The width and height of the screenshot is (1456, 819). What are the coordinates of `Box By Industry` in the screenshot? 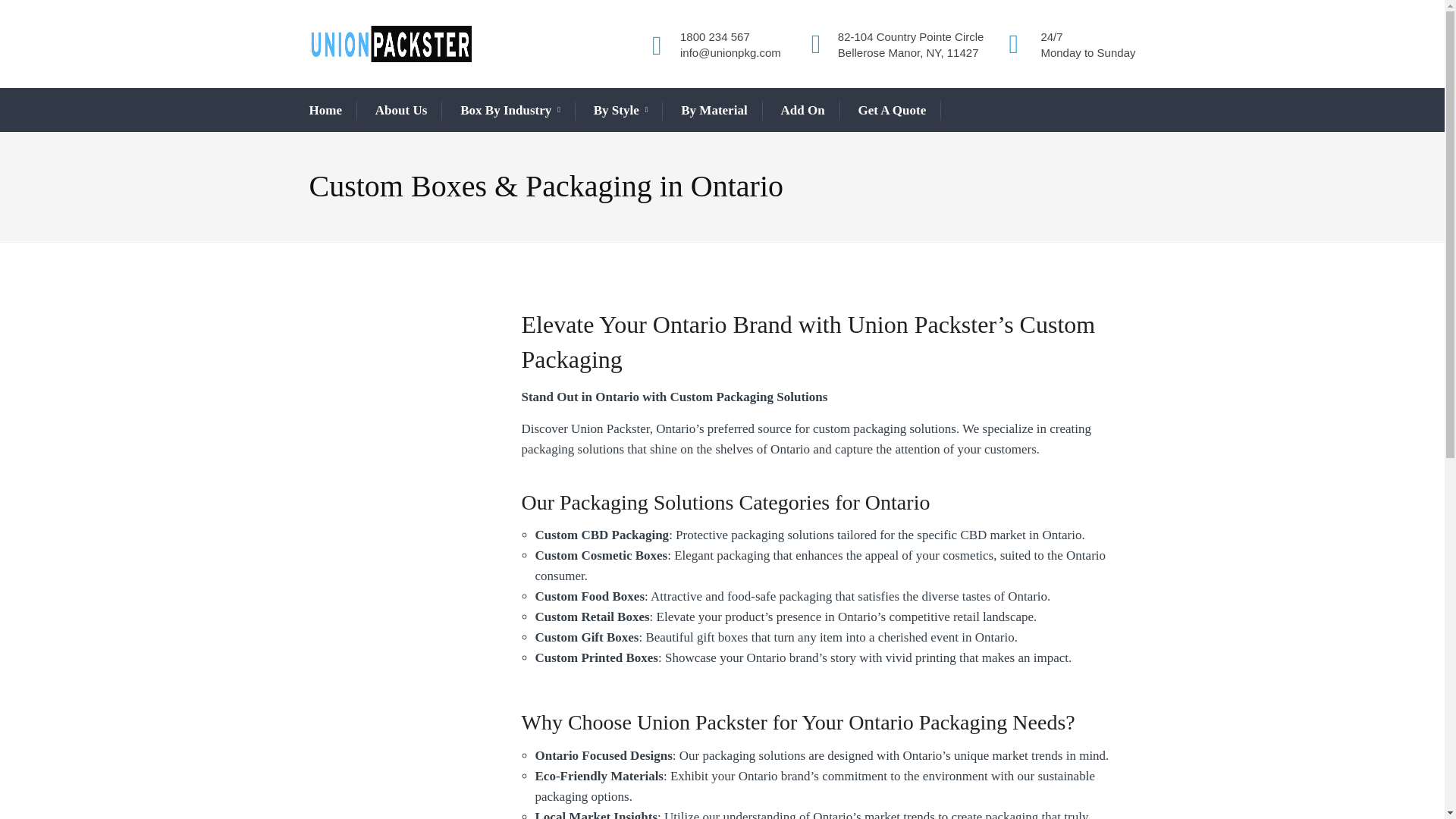 It's located at (510, 111).